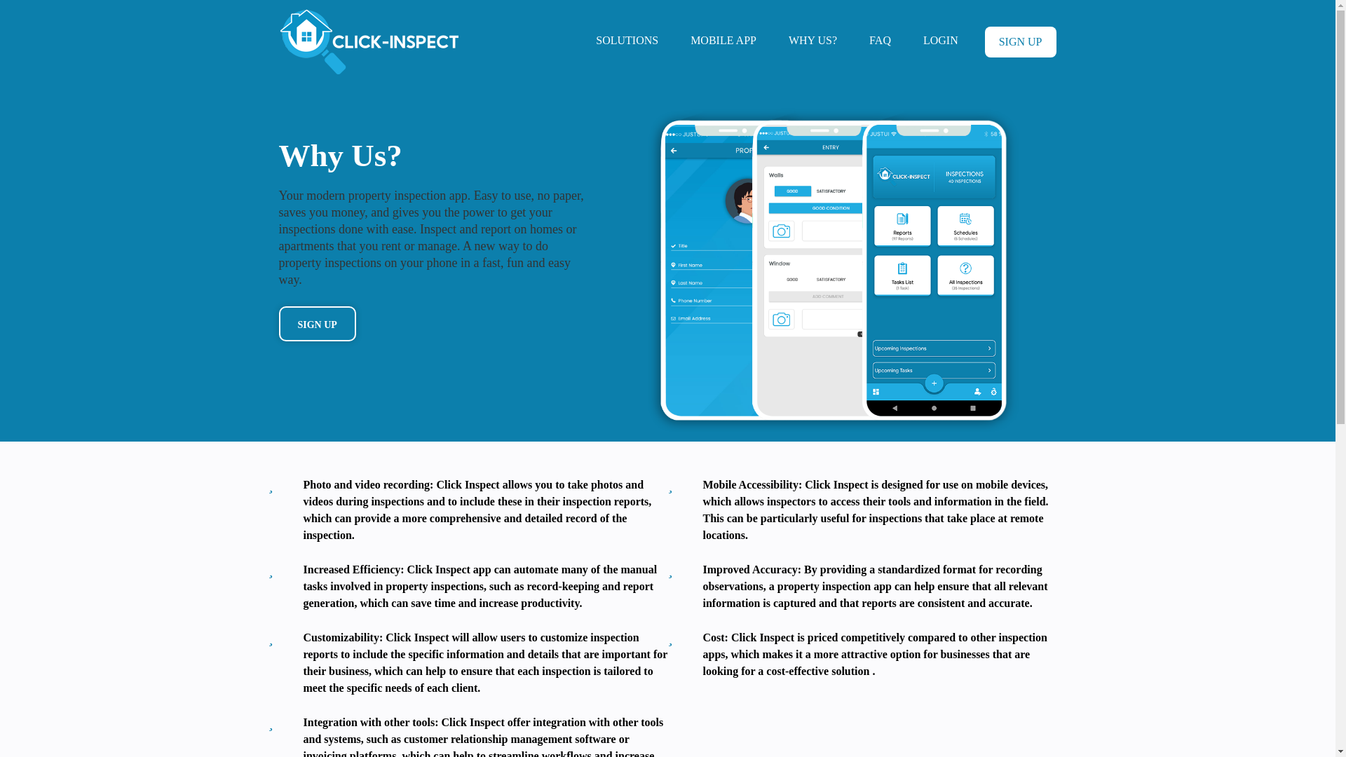  Describe the element at coordinates (941, 40) in the screenshot. I see `LOGIN` at that location.